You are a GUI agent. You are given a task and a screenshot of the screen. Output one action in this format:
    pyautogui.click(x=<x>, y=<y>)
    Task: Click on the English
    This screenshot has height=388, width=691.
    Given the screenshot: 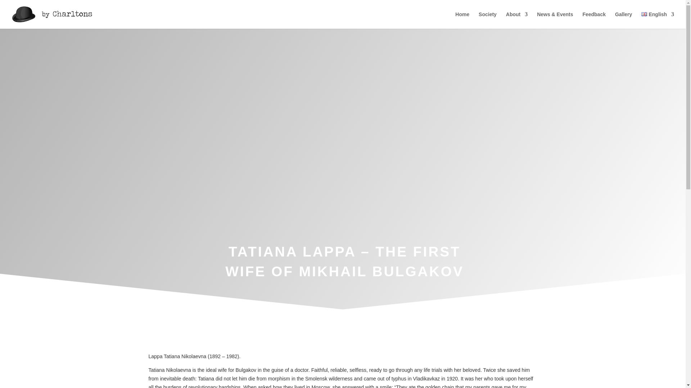 What is the action you would take?
    pyautogui.click(x=658, y=20)
    